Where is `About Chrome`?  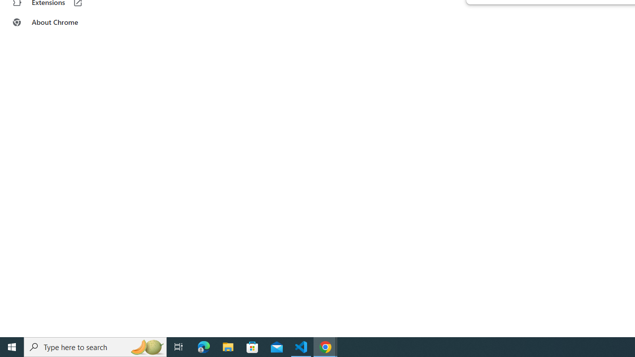 About Chrome is located at coordinates (62, 22).